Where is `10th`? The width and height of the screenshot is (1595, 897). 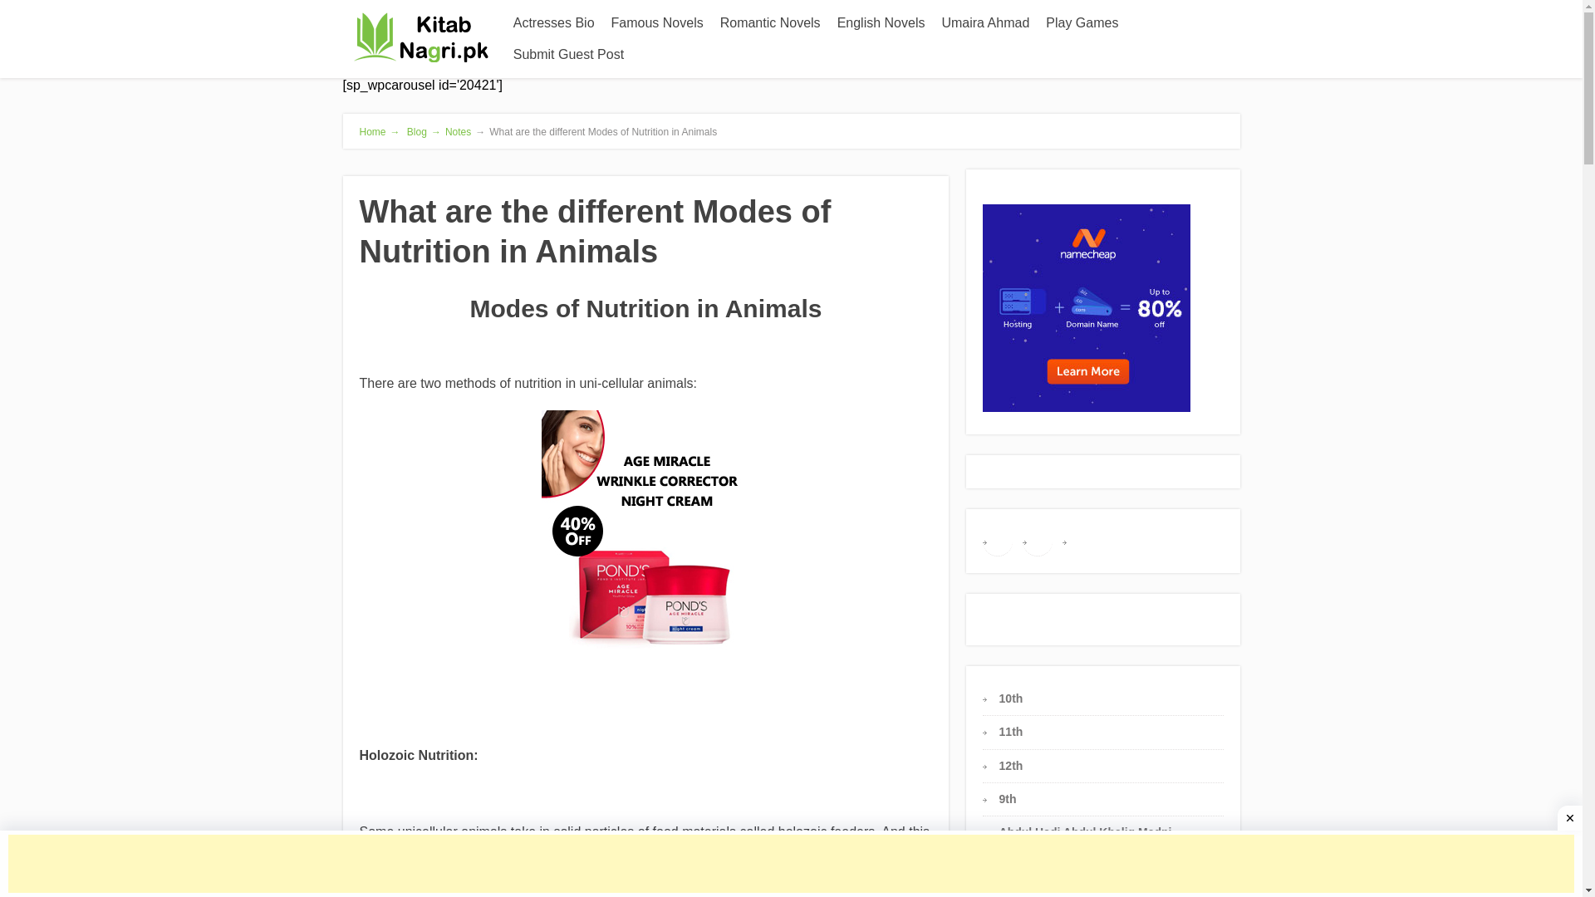
10th is located at coordinates (1012, 698).